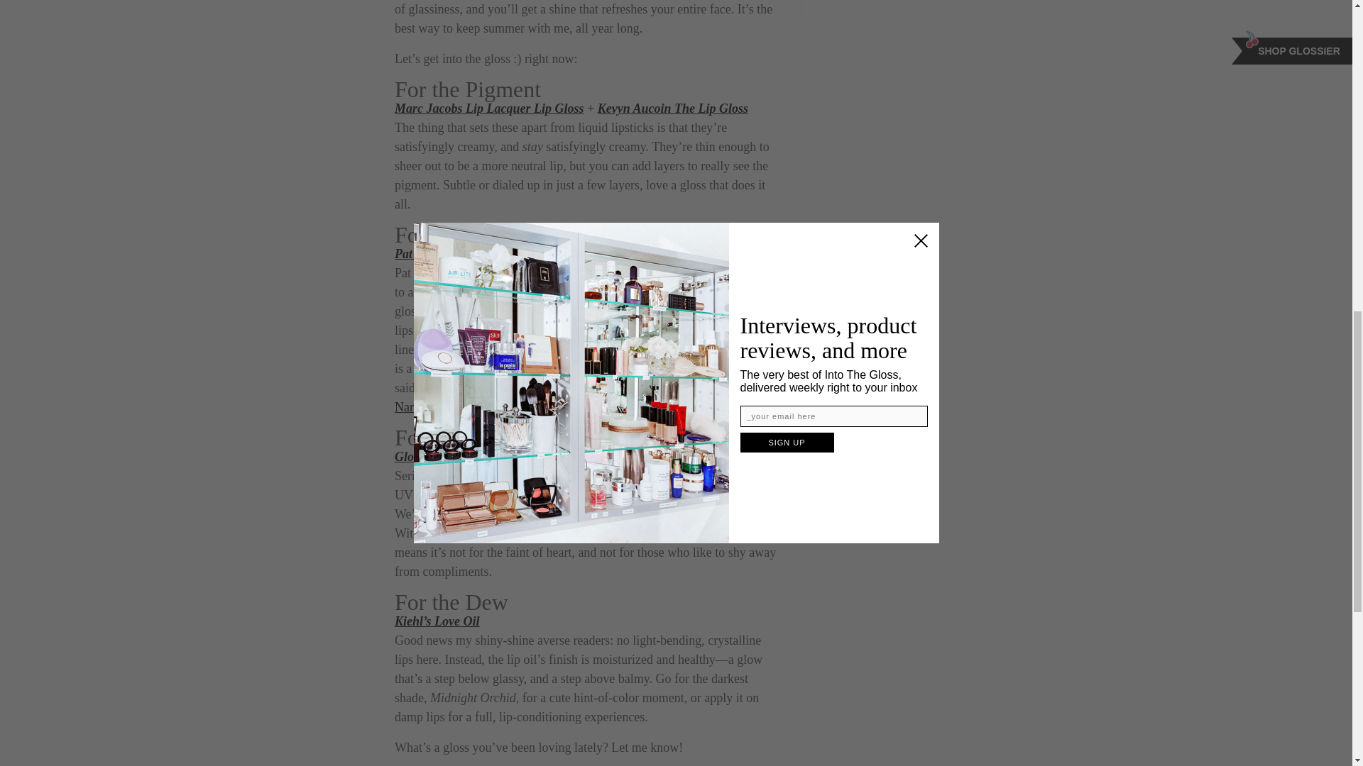 This screenshot has height=766, width=1363. Describe the element at coordinates (488, 108) in the screenshot. I see `Marc Jacobs Lip Lacquer Lip Gloss` at that location.